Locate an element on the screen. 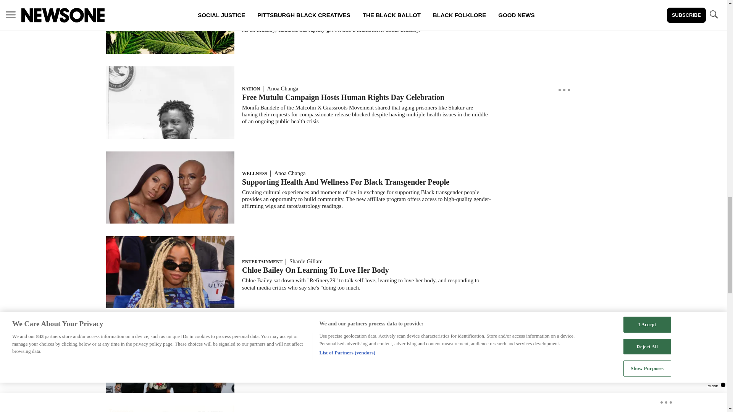 This screenshot has width=733, height=412. Anoa Changa is located at coordinates (341, 11).